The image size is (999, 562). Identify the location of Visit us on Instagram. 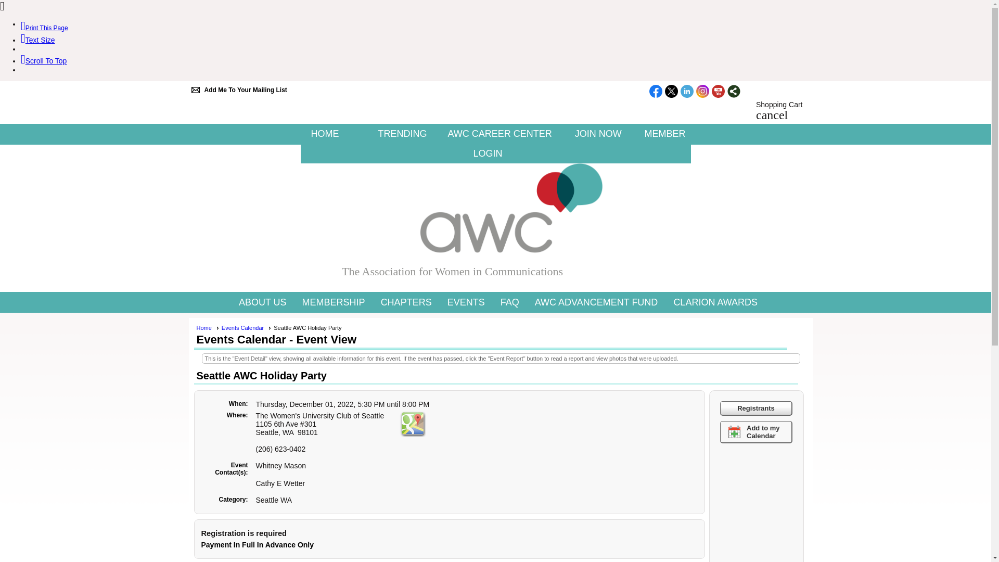
(702, 92).